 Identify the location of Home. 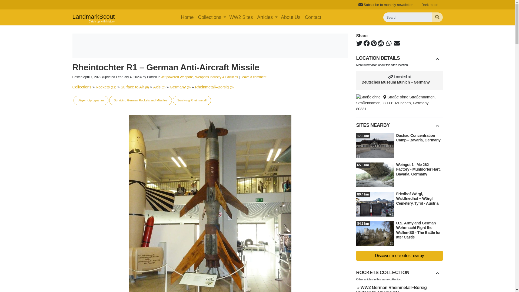
(430, 5).